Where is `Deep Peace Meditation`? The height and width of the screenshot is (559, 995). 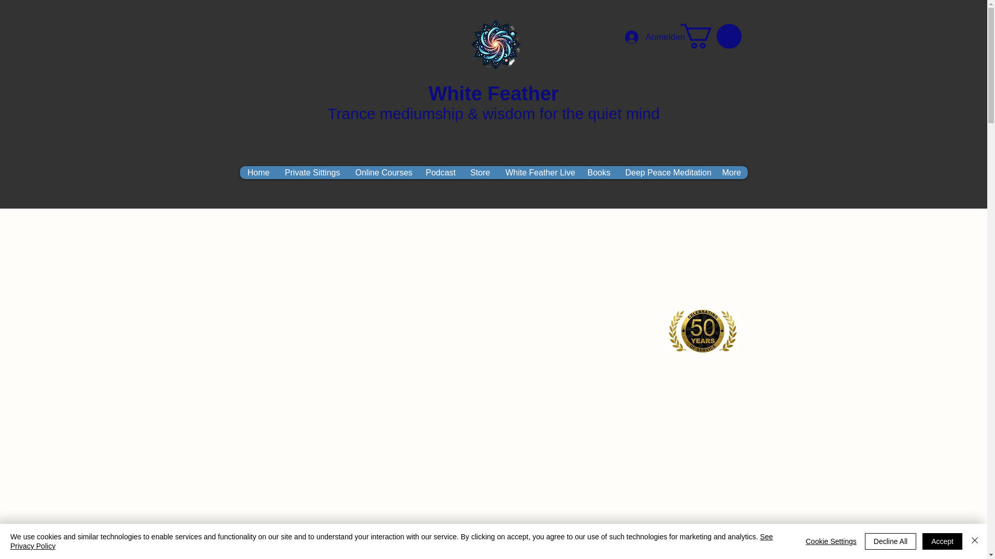 Deep Peace Meditation is located at coordinates (665, 172).